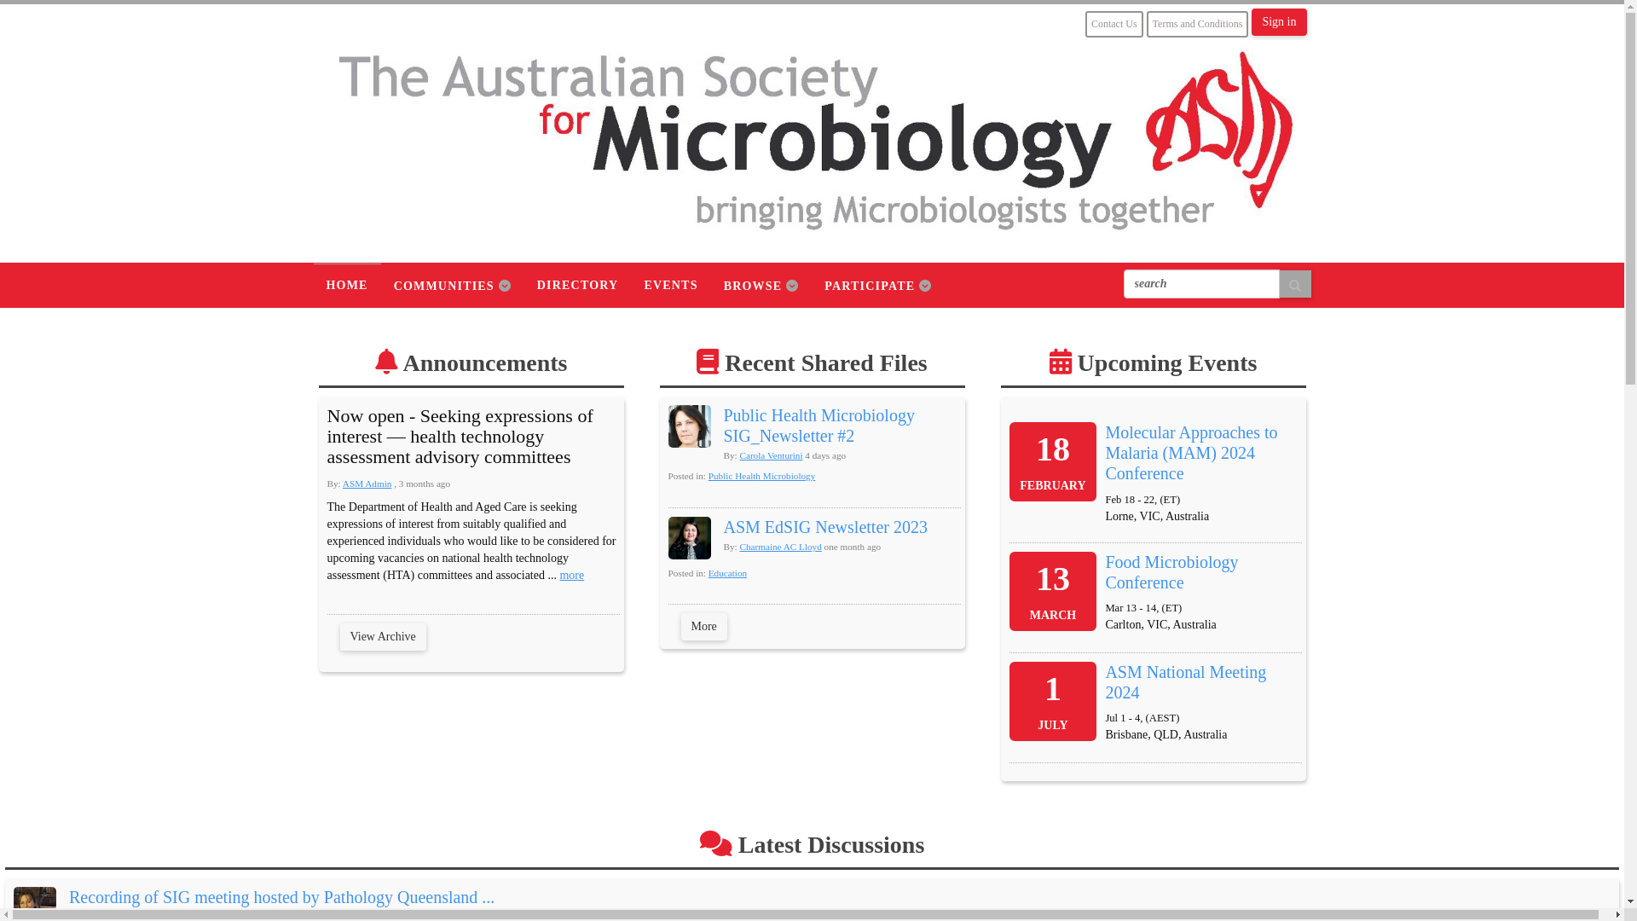 The image size is (1637, 921). Describe the element at coordinates (571, 575) in the screenshot. I see `more` at that location.